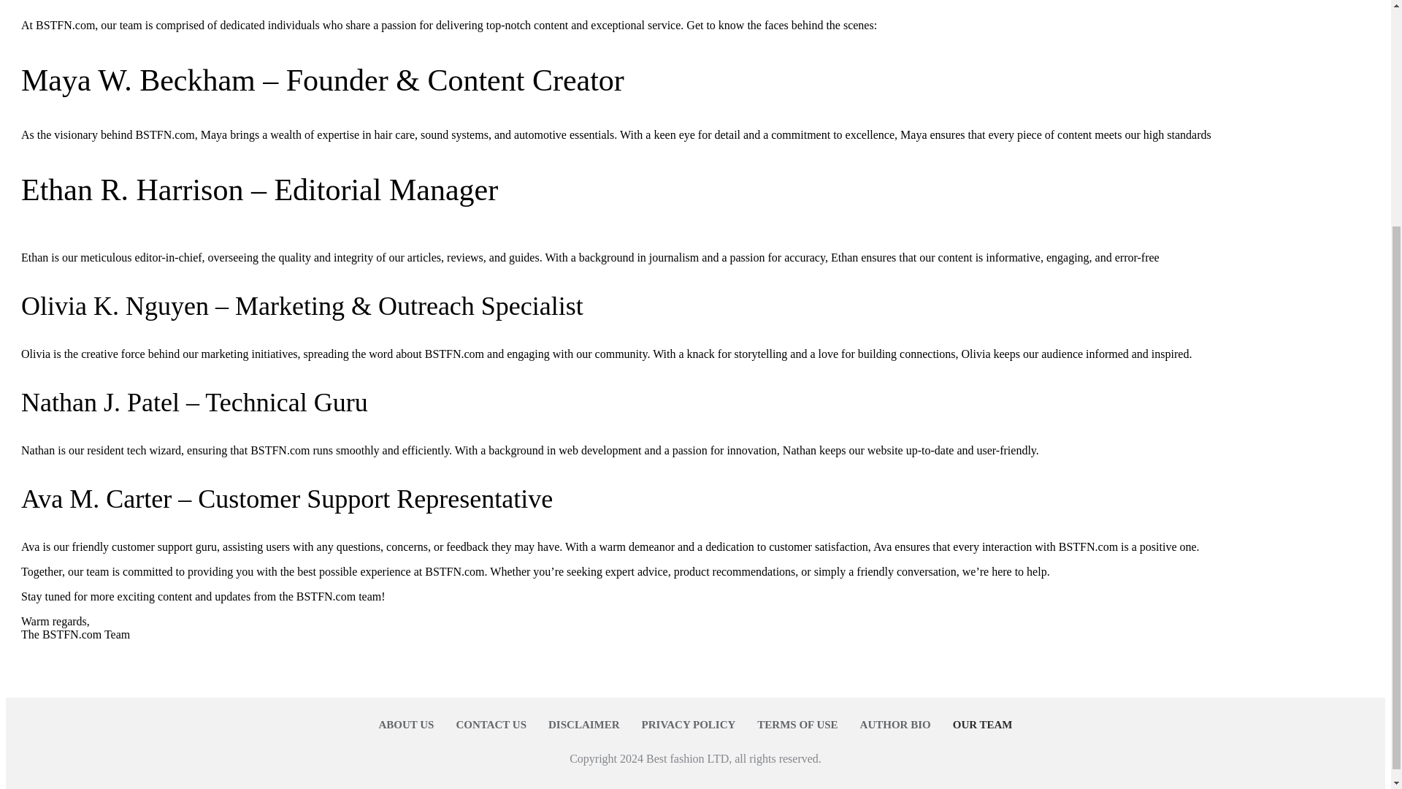  Describe the element at coordinates (583, 725) in the screenshot. I see `DISCLAIMER` at that location.